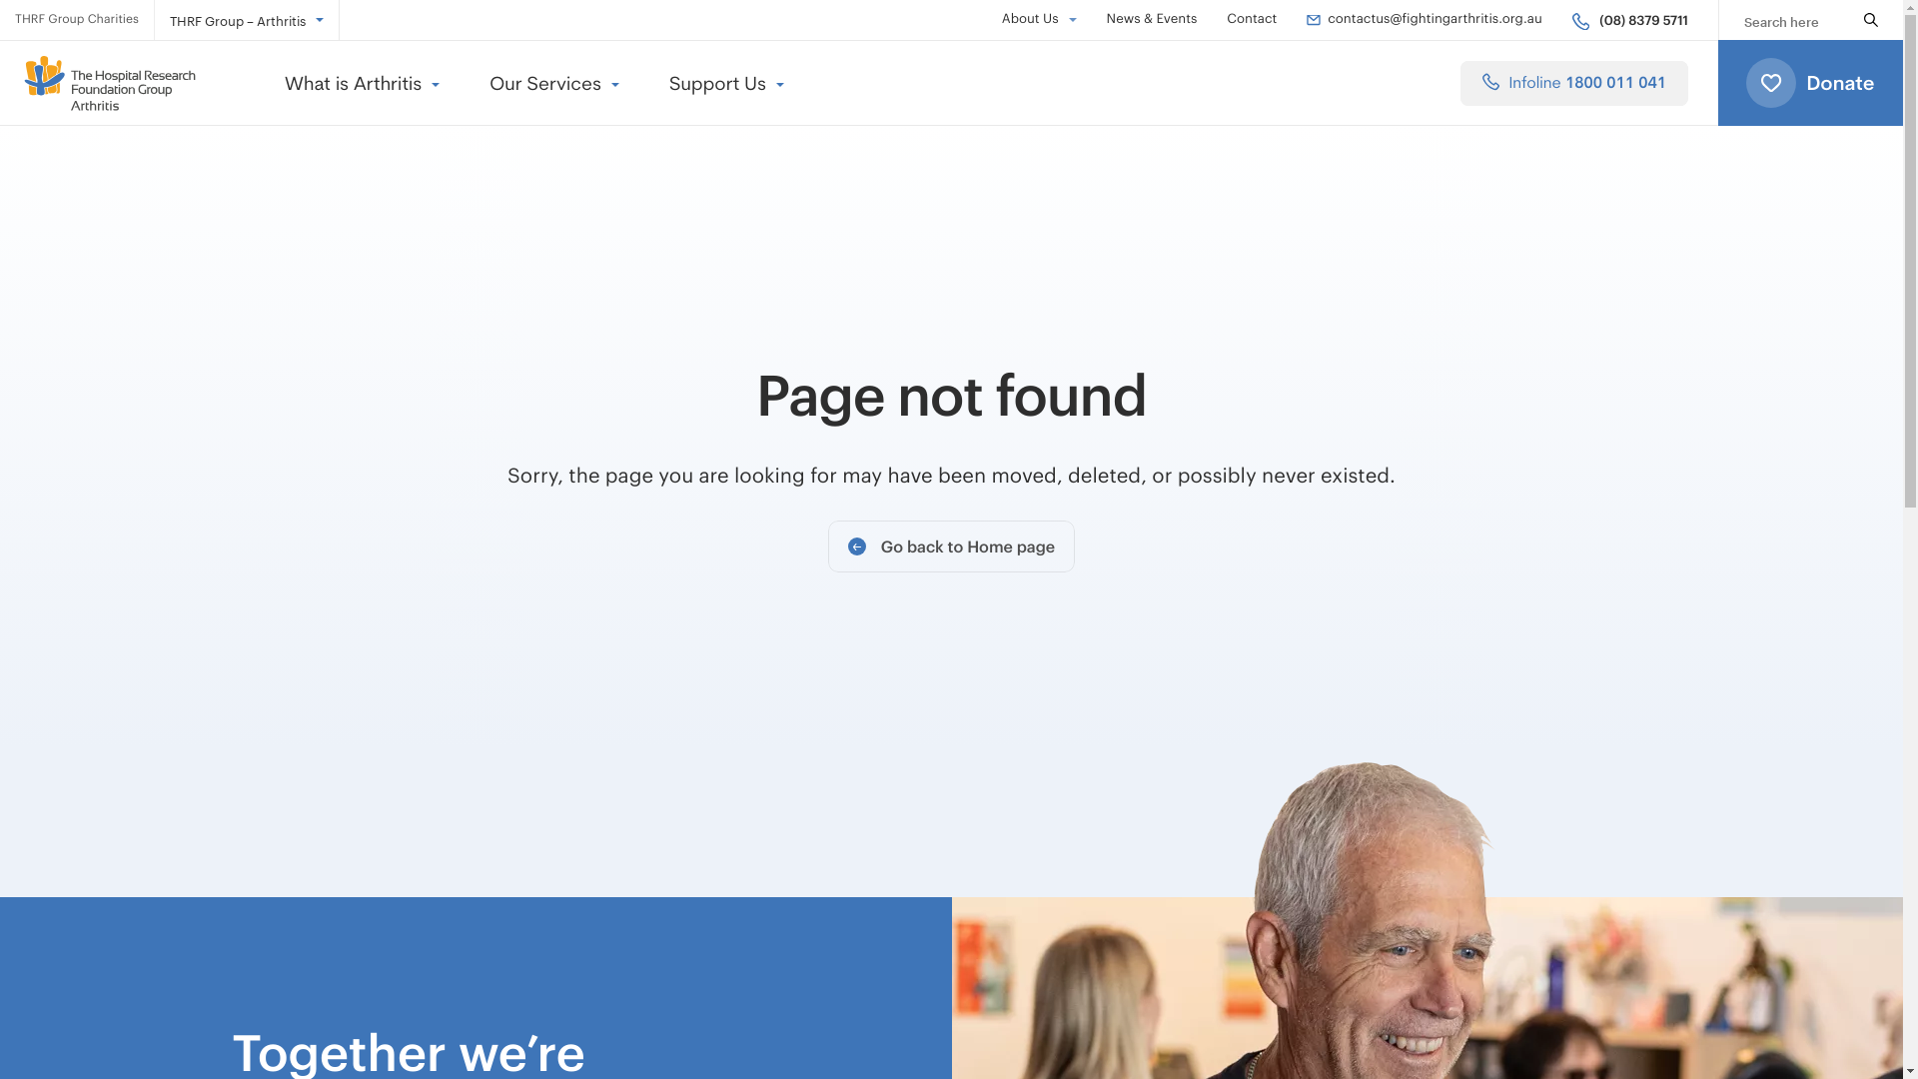 Image resolution: width=1918 pixels, height=1079 pixels. I want to click on Support Us, so click(727, 82).